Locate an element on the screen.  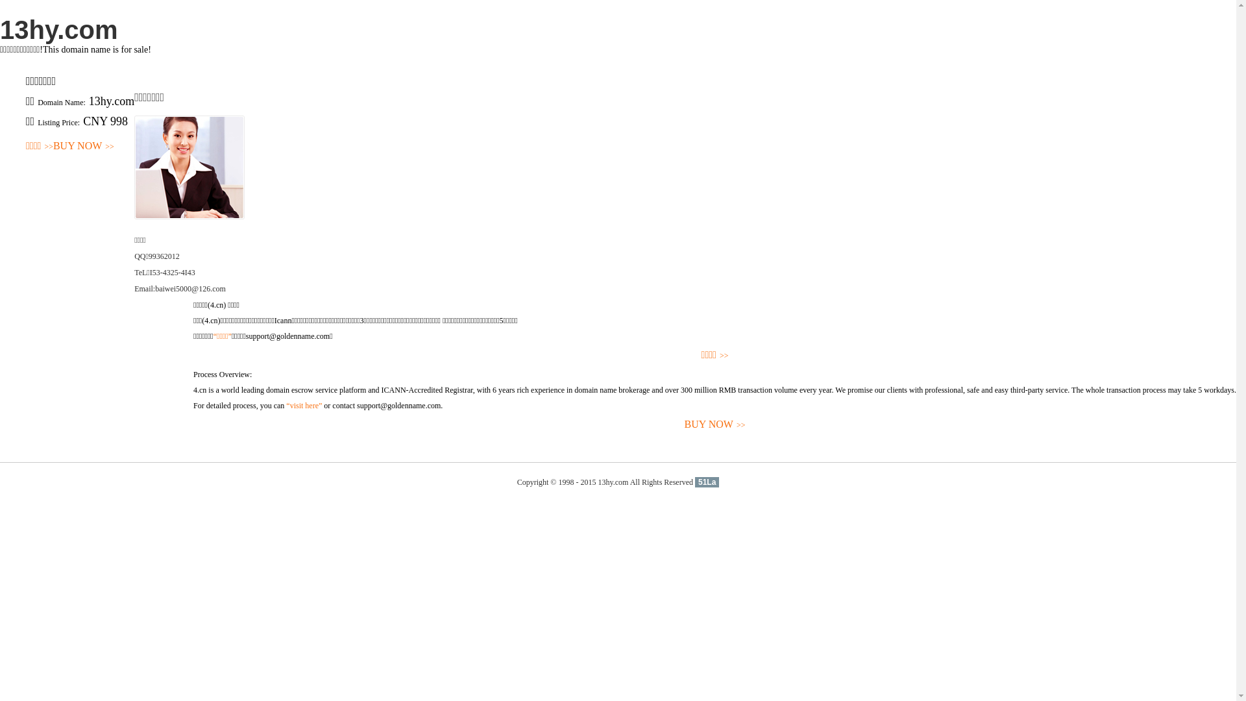
51La is located at coordinates (707, 482).